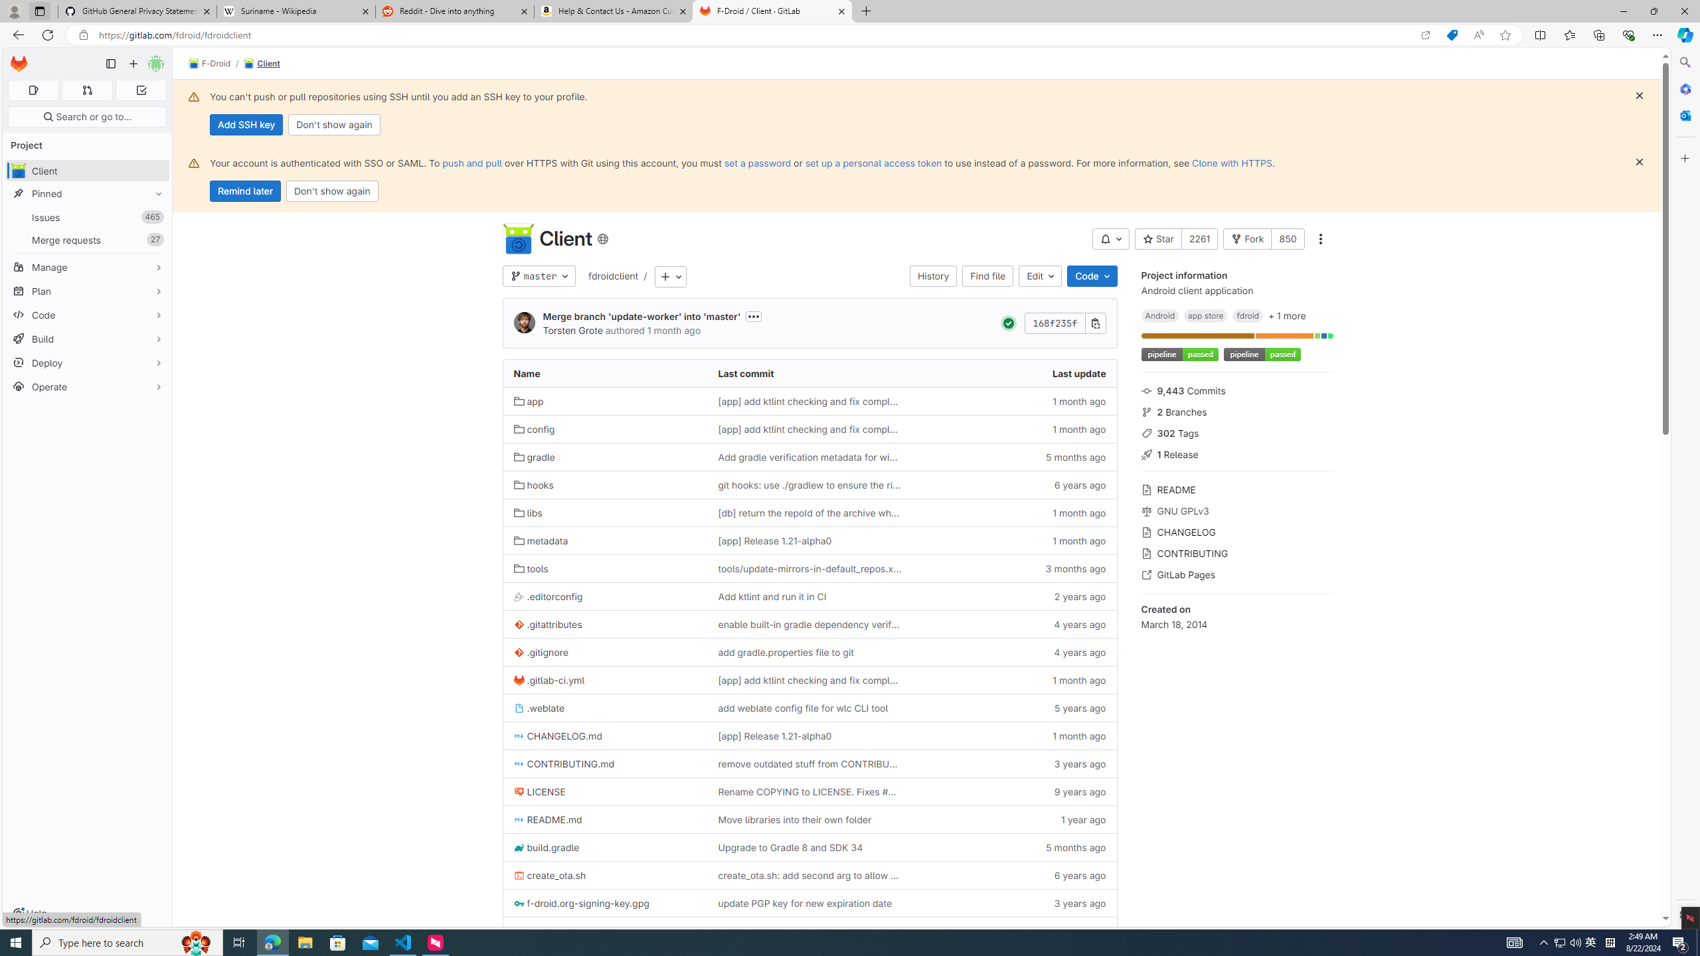 The width and height of the screenshot is (1700, 956). Describe the element at coordinates (110, 64) in the screenshot. I see `Primary navigation sidebar` at that location.